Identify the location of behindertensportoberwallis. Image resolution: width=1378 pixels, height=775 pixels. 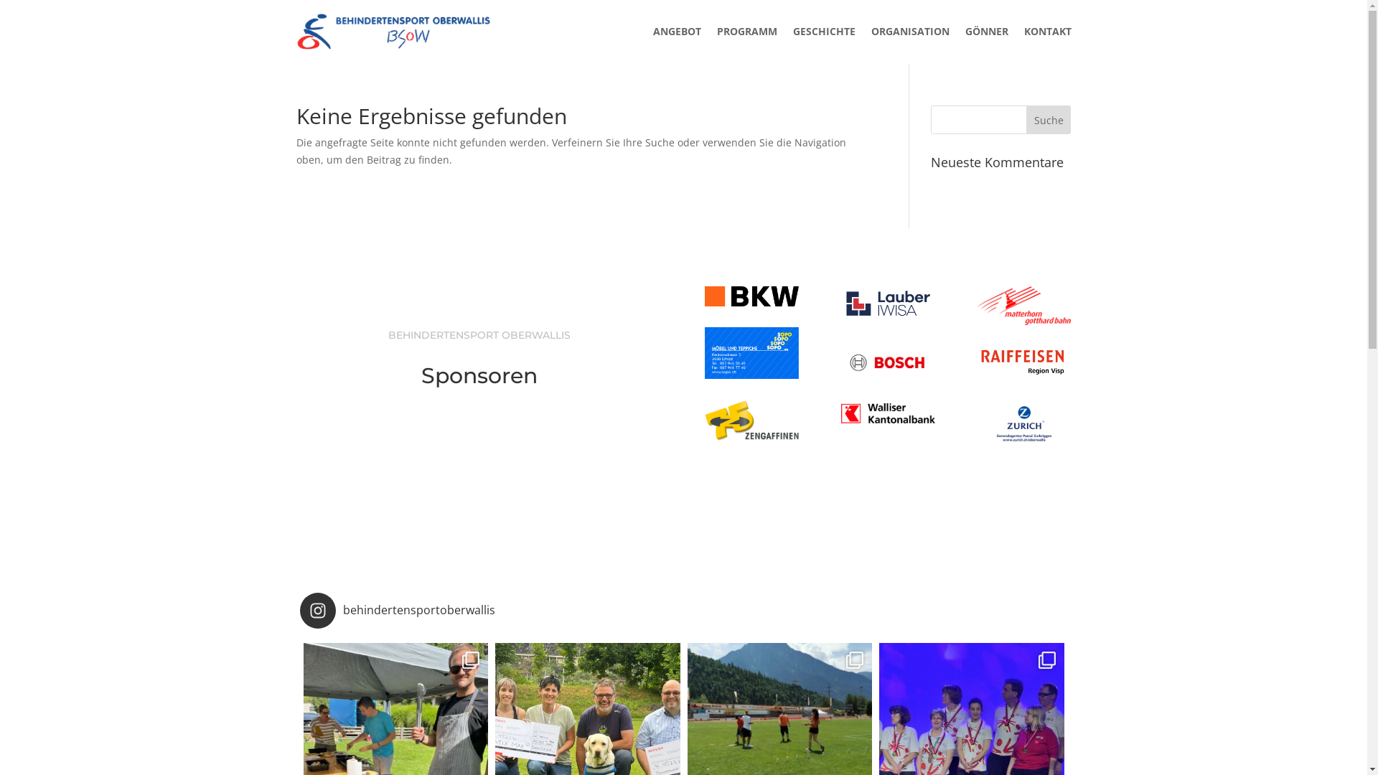
(684, 611).